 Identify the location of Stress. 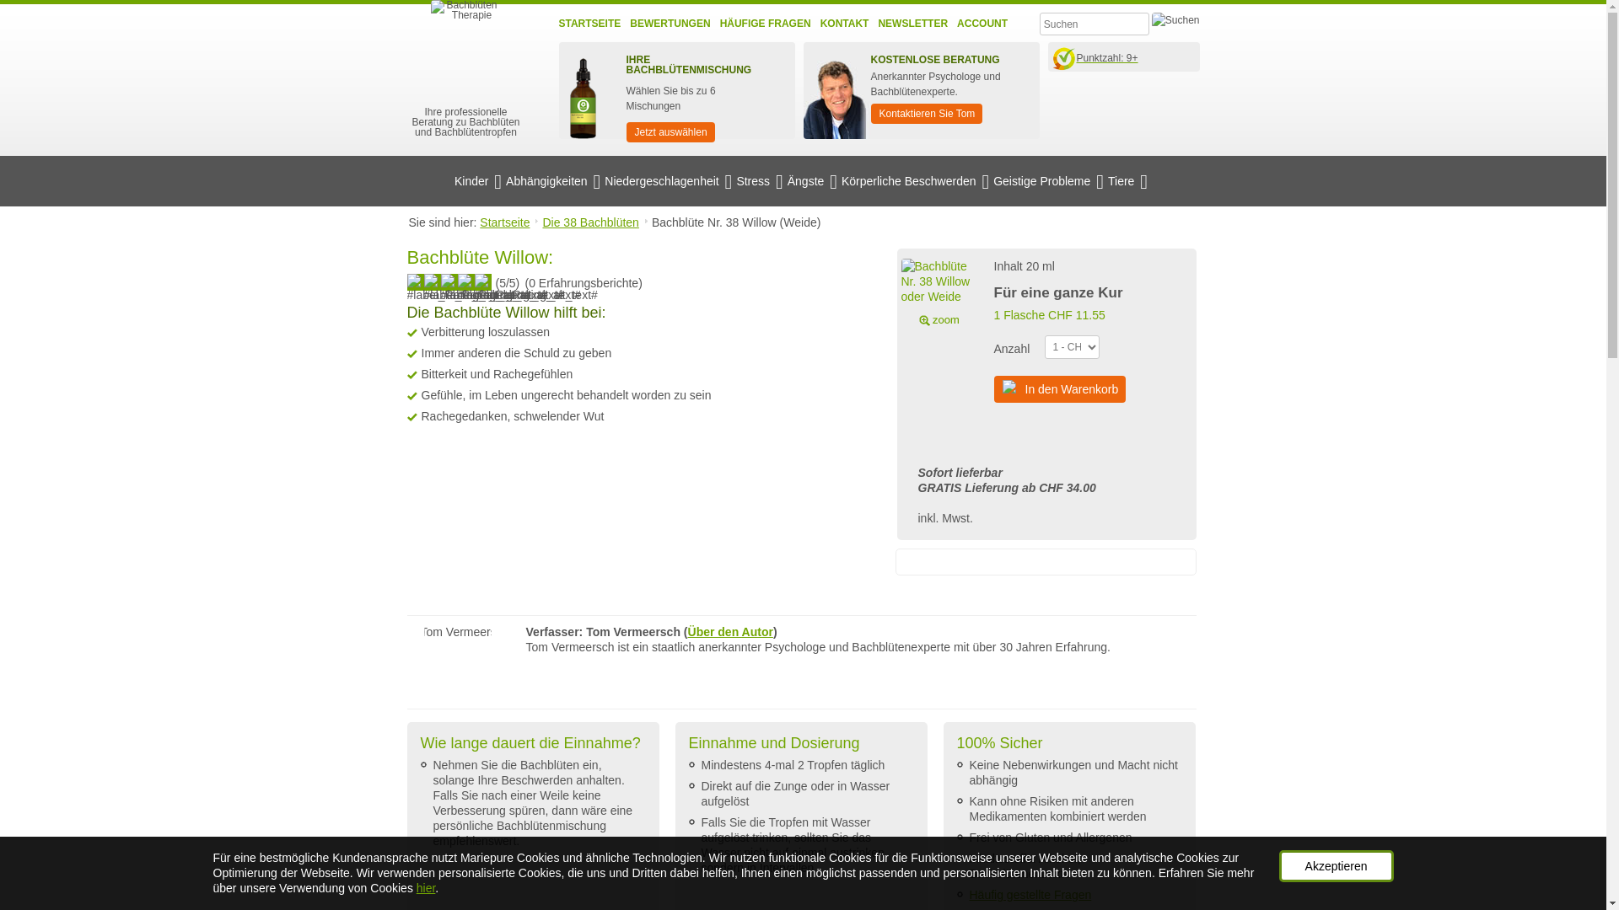
(759, 182).